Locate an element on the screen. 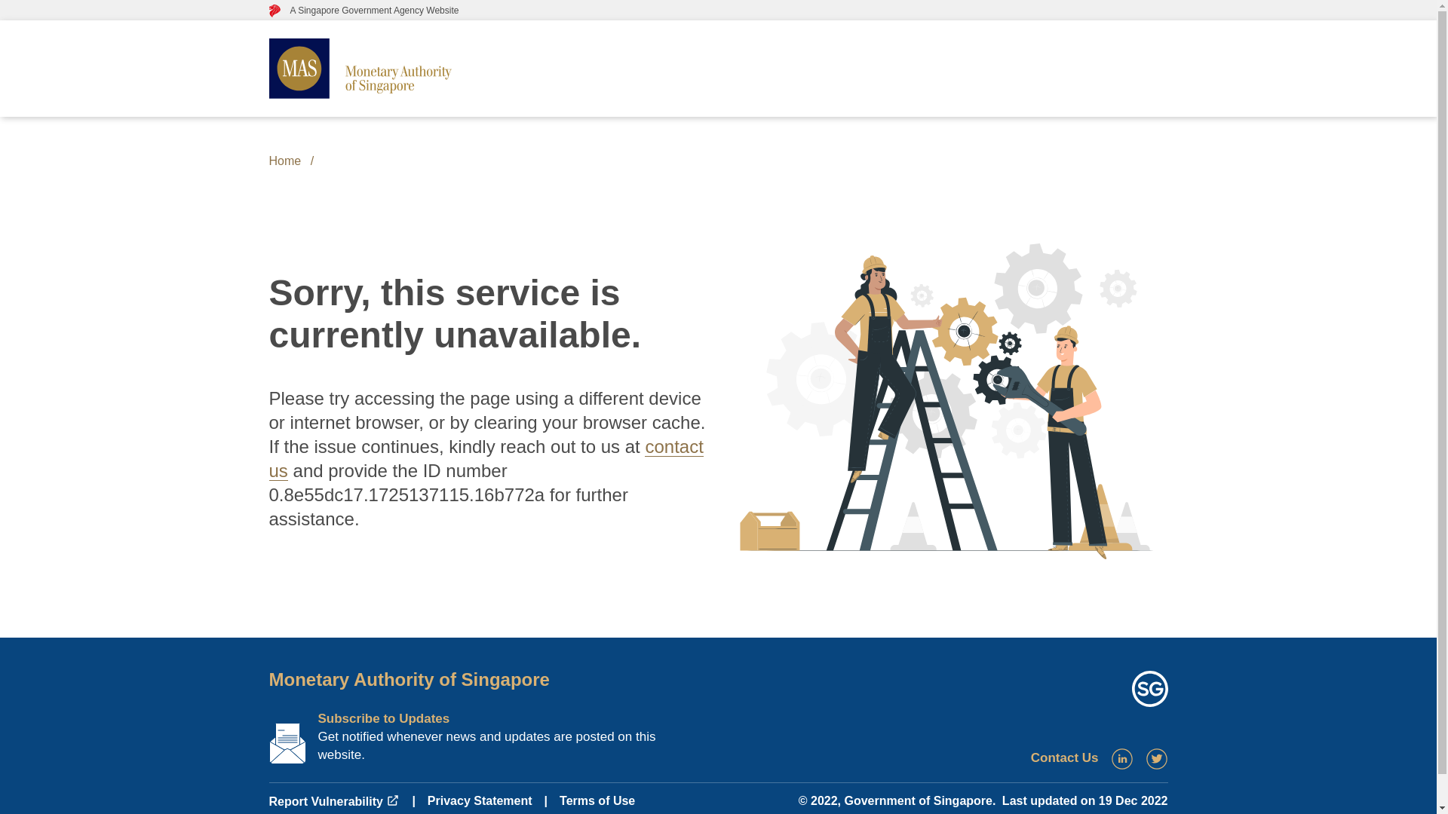 This screenshot has width=1448, height=814. Home is located at coordinates (284, 161).